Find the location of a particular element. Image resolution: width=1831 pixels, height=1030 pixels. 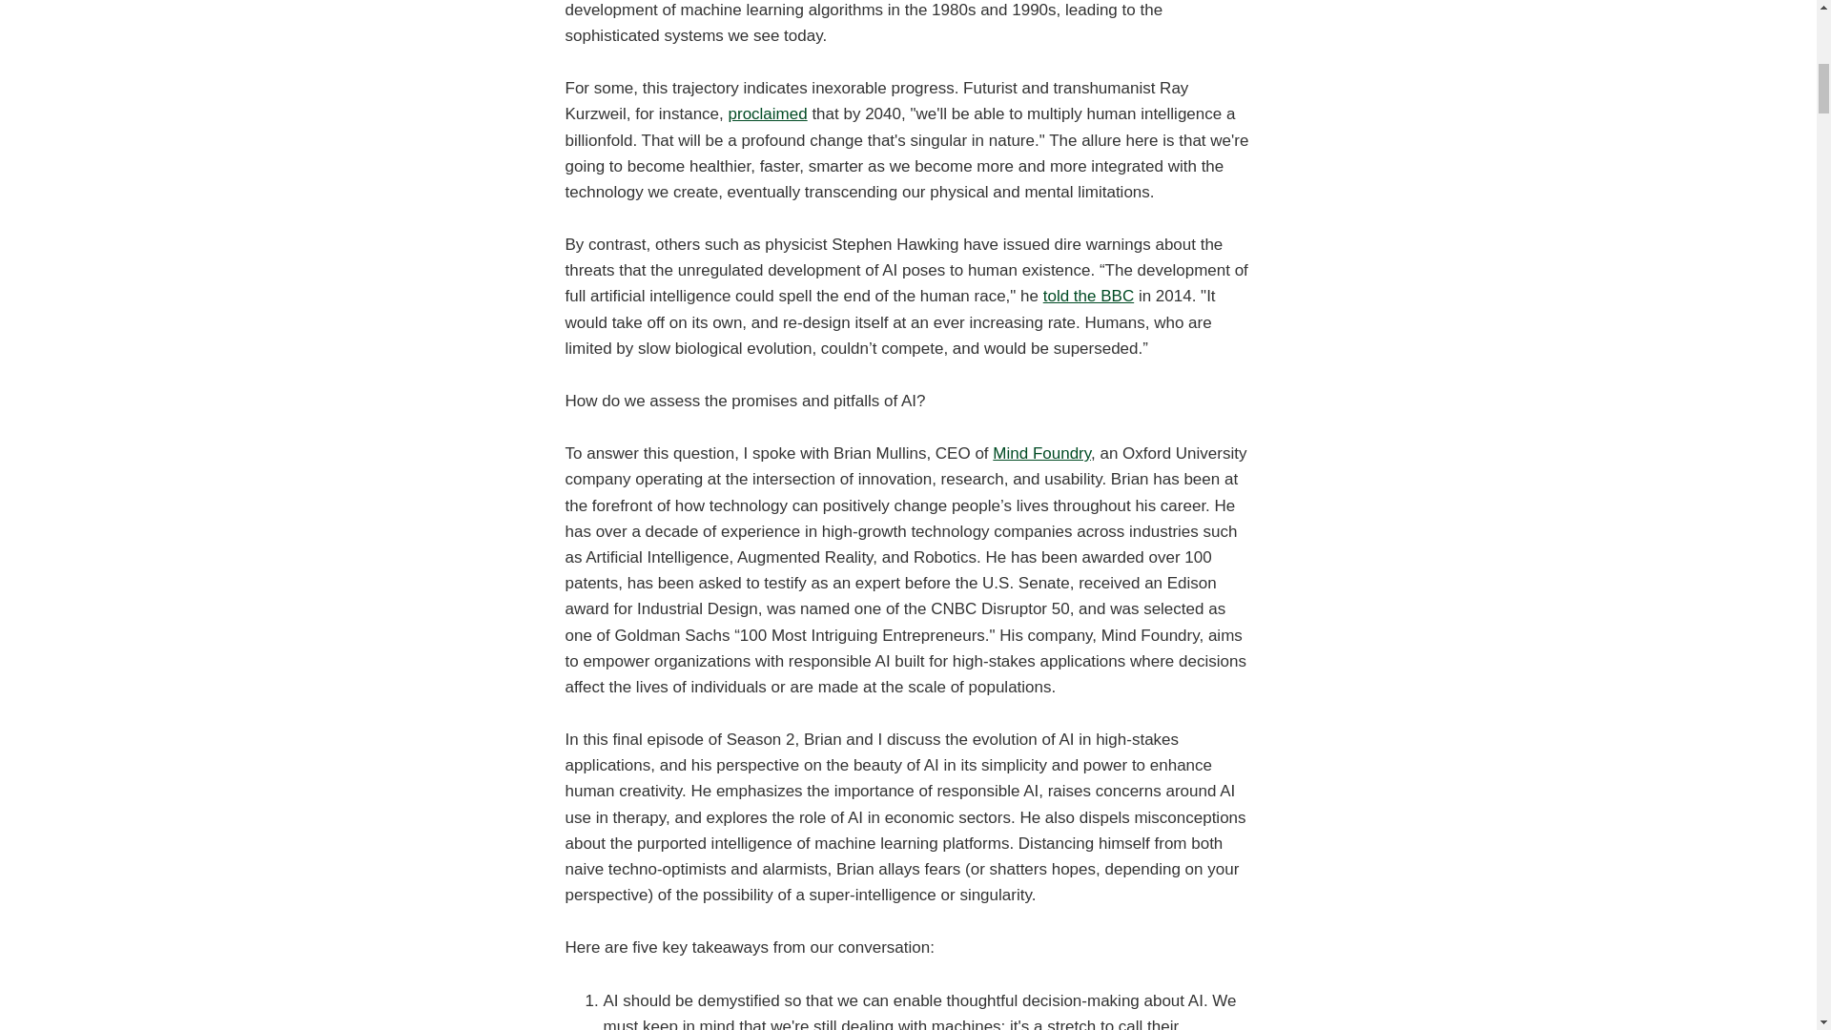

told the BBC is located at coordinates (1088, 296).